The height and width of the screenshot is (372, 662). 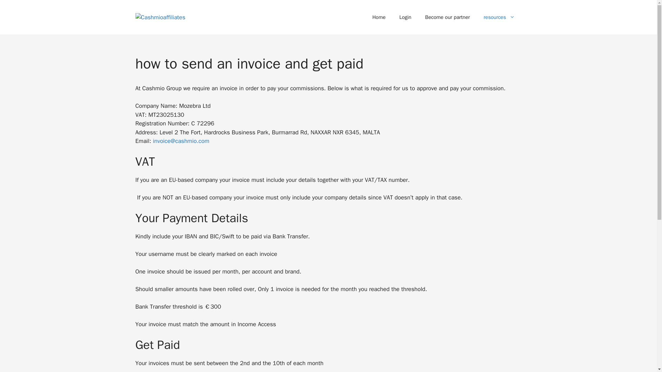 What do you see at coordinates (405, 17) in the screenshot?
I see `Login` at bounding box center [405, 17].